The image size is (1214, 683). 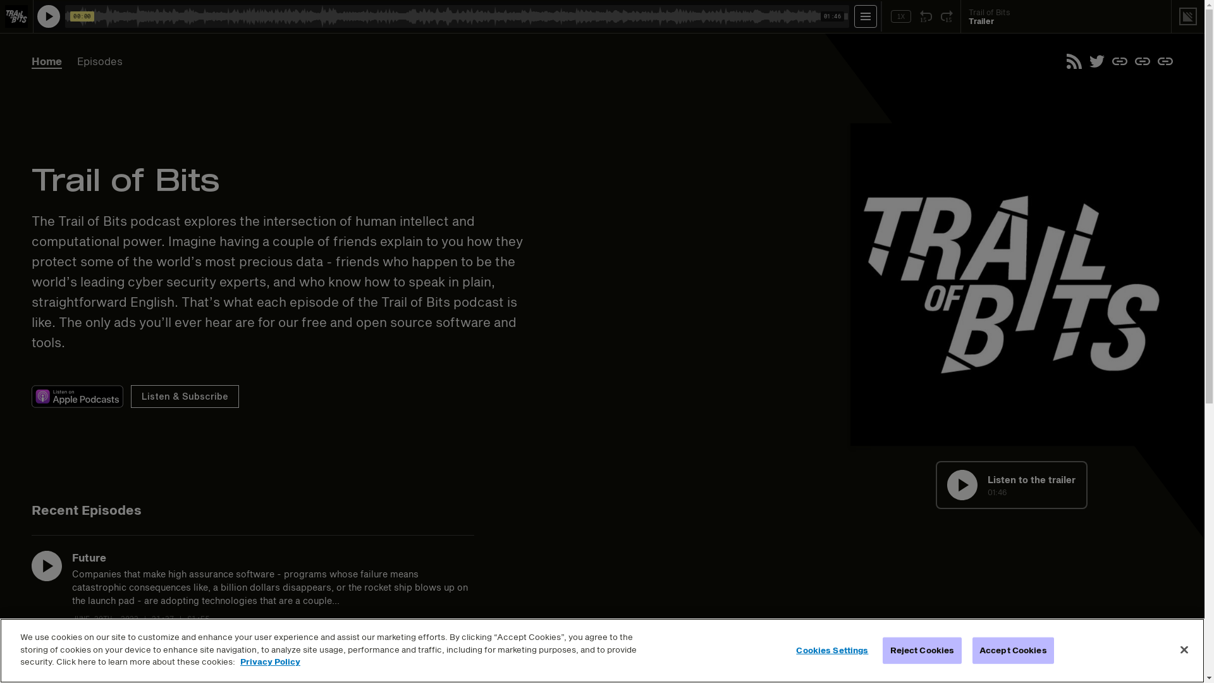 What do you see at coordinates (1120, 61) in the screenshot?
I see `Trail of Bits Blog` at bounding box center [1120, 61].